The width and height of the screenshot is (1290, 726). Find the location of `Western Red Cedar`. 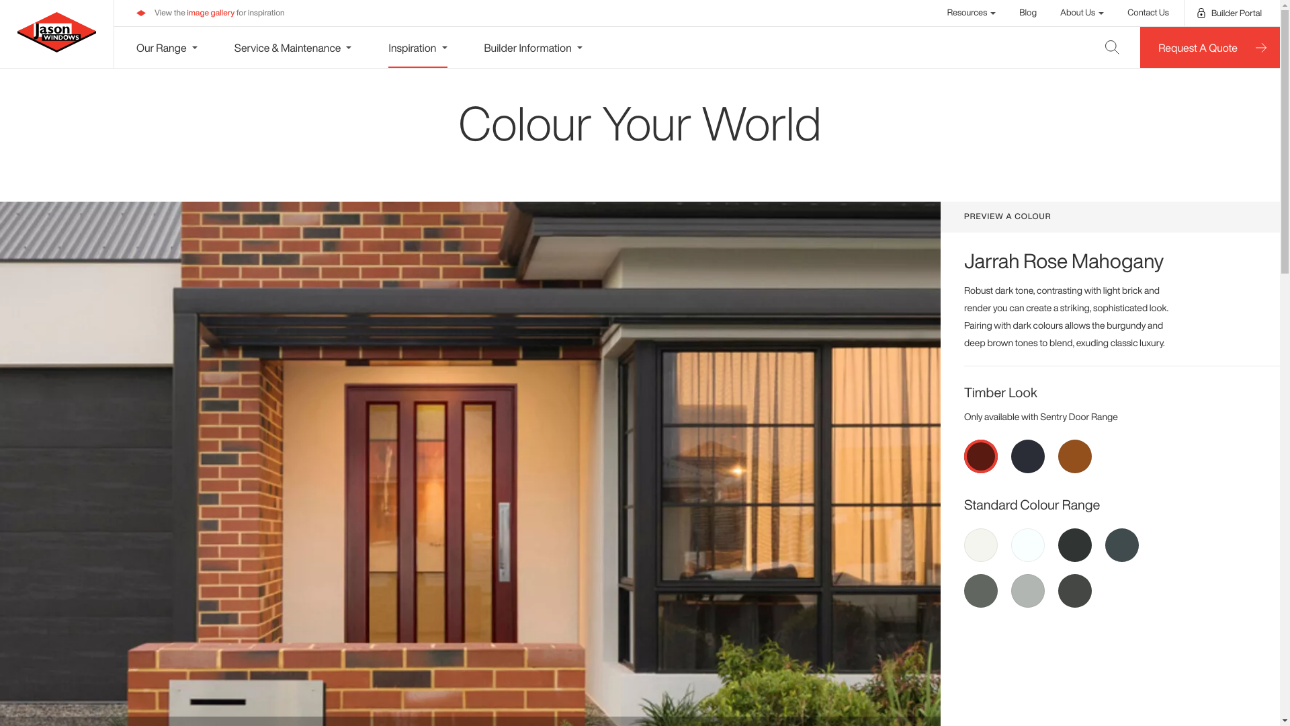

Western Red Cedar is located at coordinates (1075, 456).